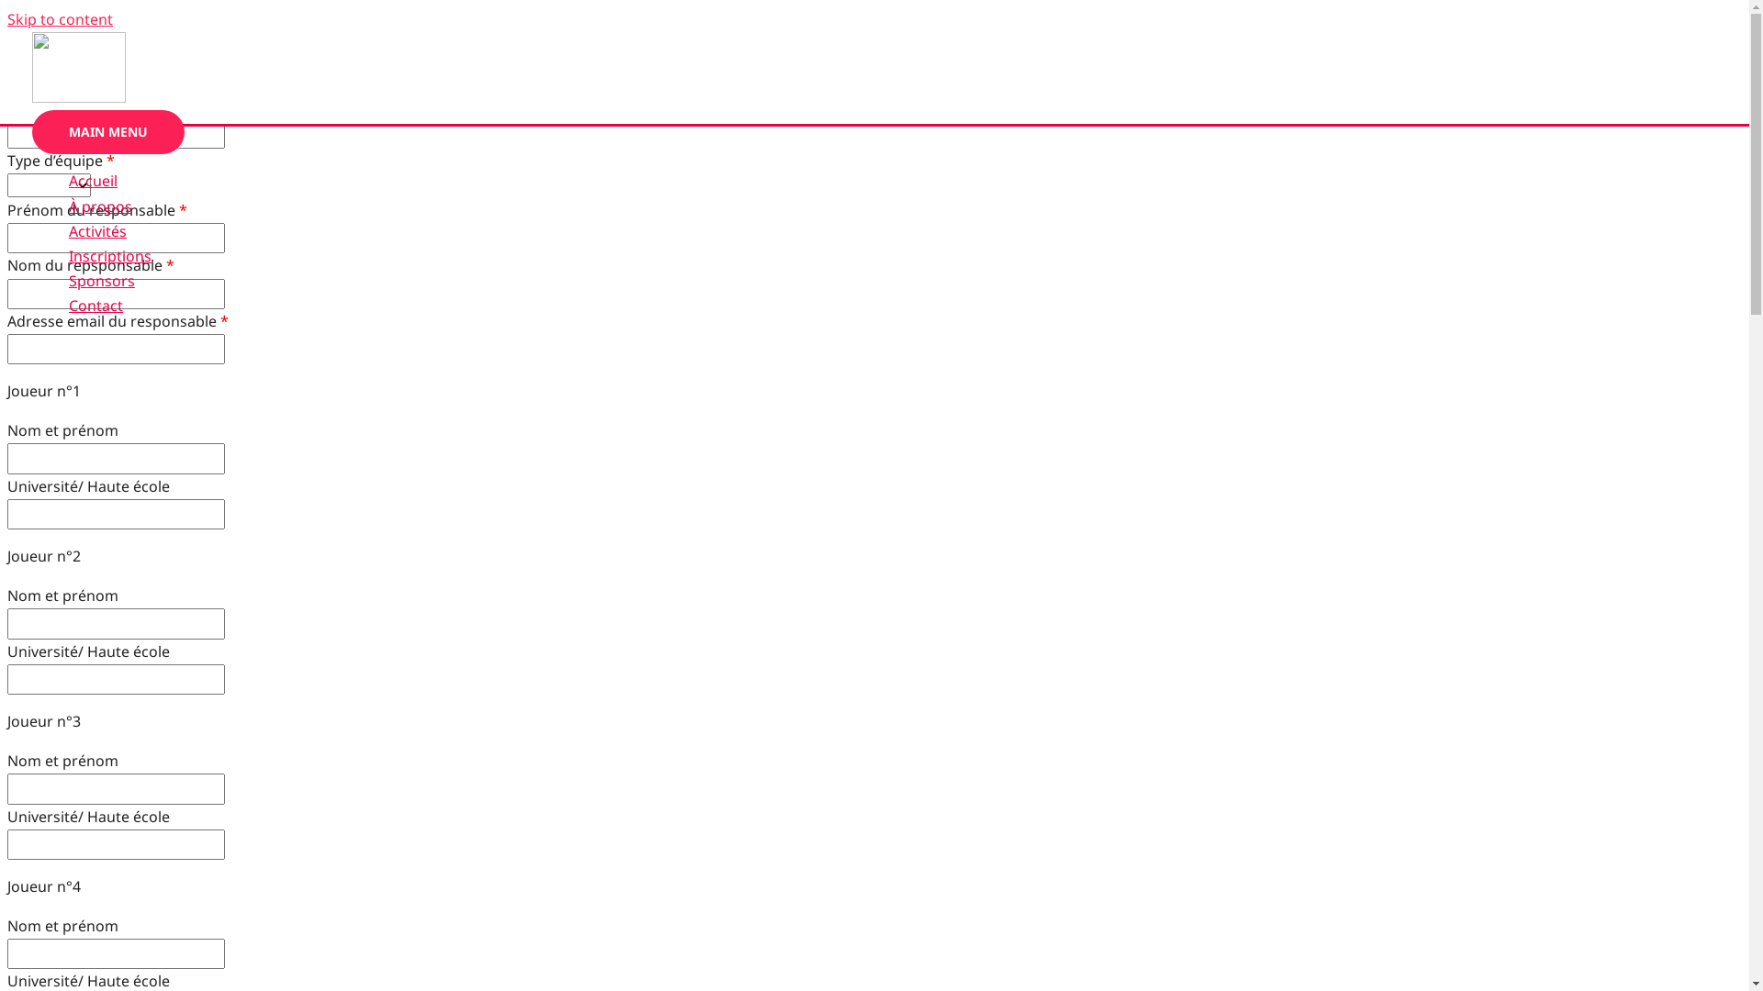 Image resolution: width=1763 pixels, height=991 pixels. What do you see at coordinates (893, 281) in the screenshot?
I see `Sponsors` at bounding box center [893, 281].